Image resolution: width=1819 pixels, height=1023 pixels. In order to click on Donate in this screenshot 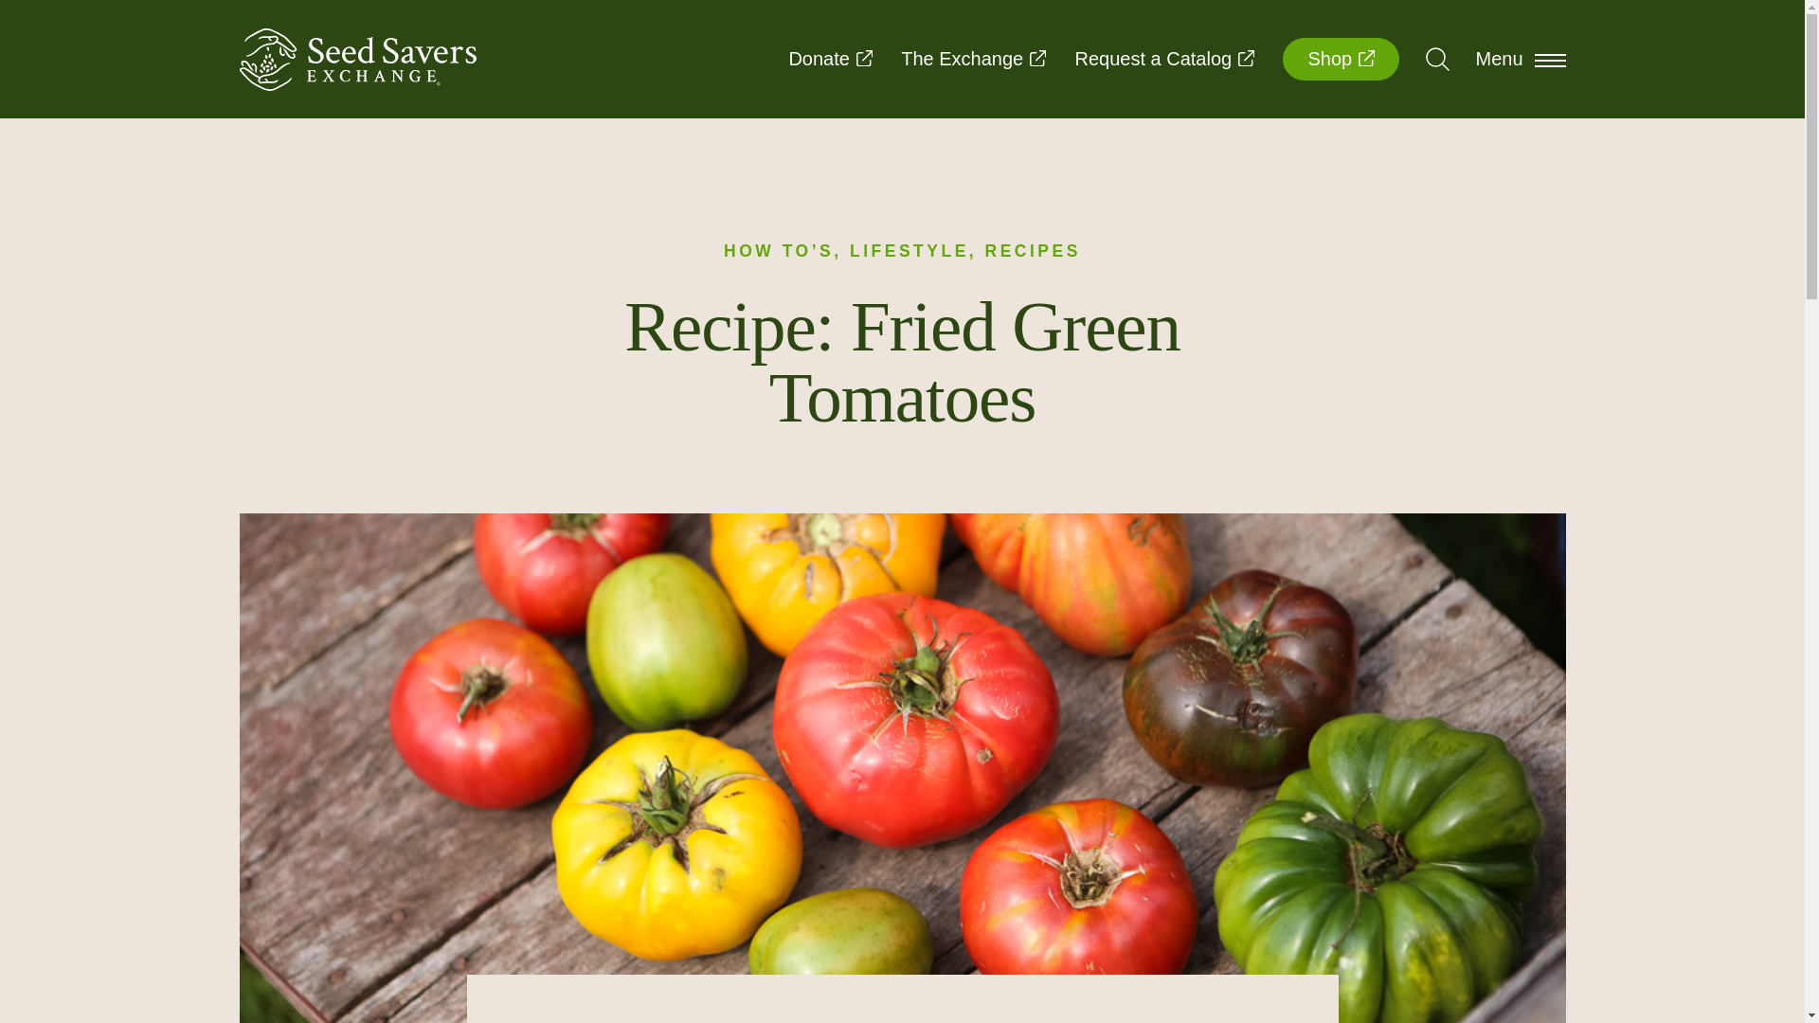, I will do `click(830, 59)`.